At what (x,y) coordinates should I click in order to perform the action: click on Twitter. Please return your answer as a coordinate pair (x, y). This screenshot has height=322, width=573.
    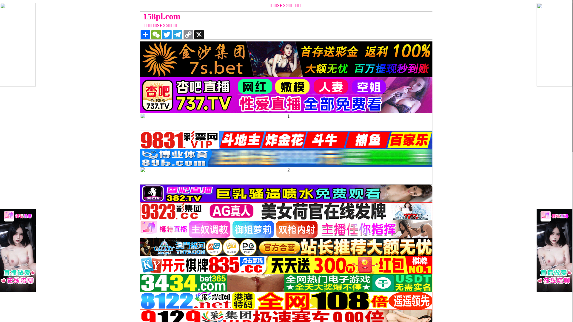
    Looking at the image, I should click on (167, 35).